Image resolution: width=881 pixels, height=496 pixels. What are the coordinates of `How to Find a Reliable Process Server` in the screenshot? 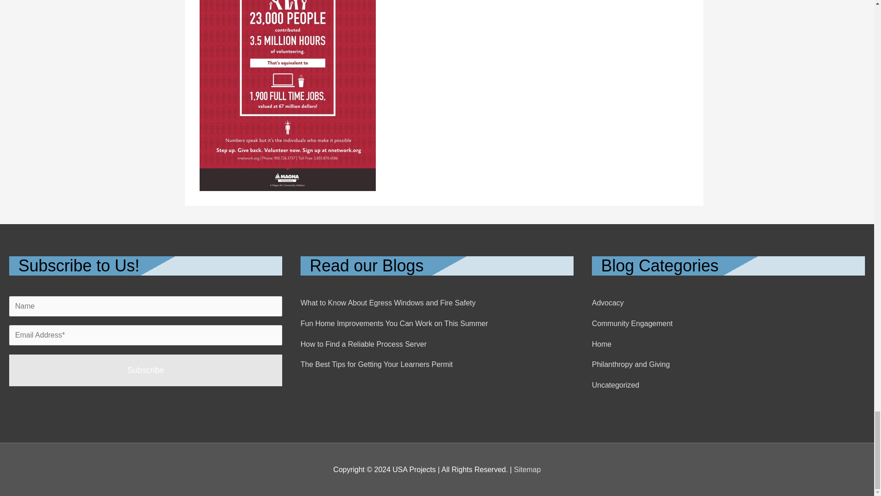 It's located at (363, 344).